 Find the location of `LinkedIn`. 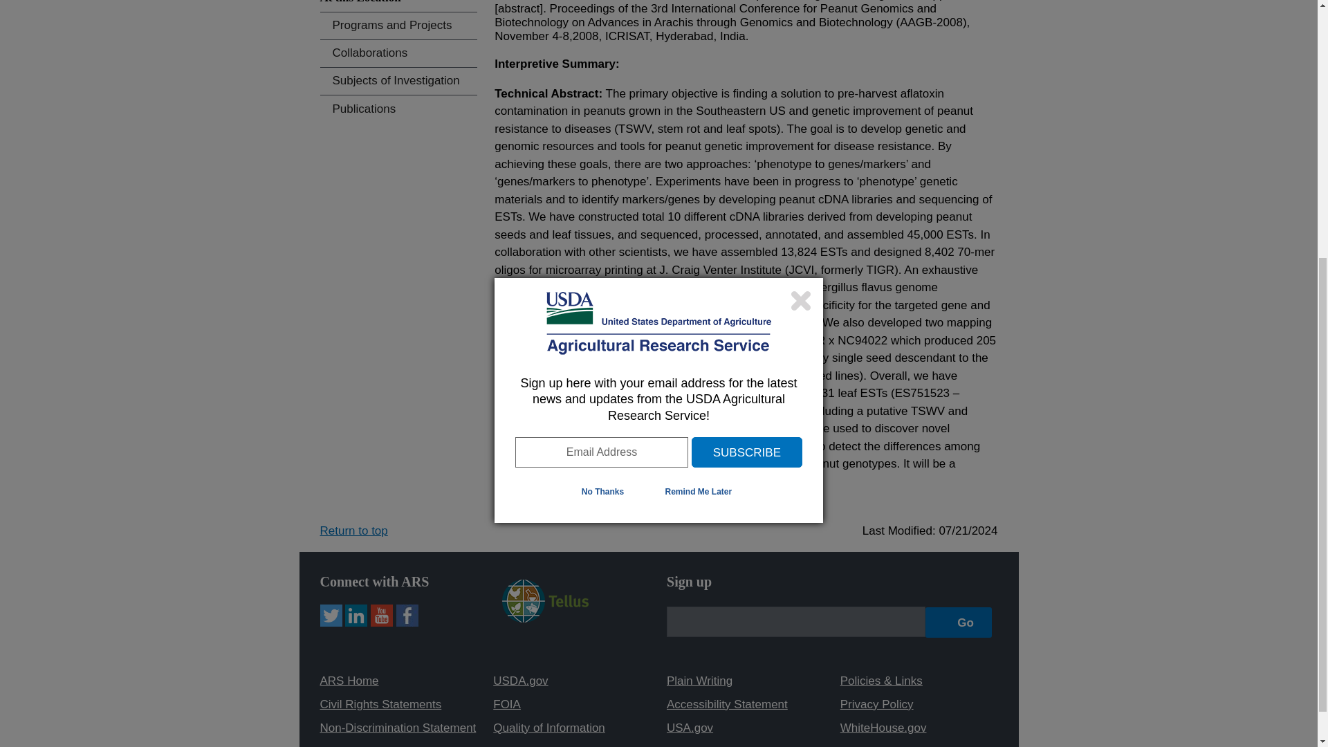

LinkedIn is located at coordinates (356, 616).